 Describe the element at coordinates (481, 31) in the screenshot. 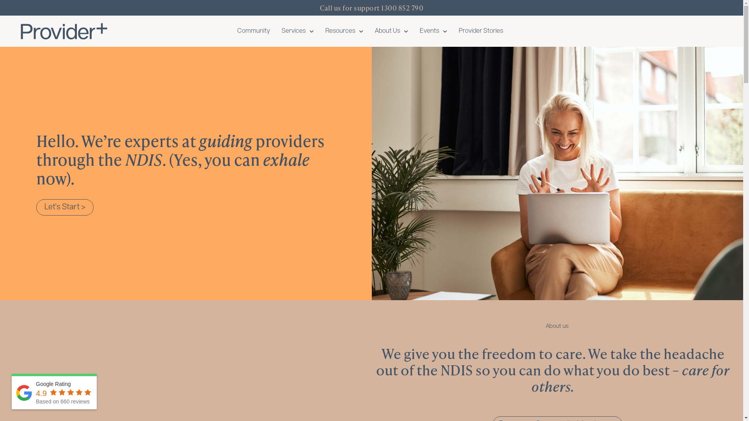

I see `Provider Stories` at that location.